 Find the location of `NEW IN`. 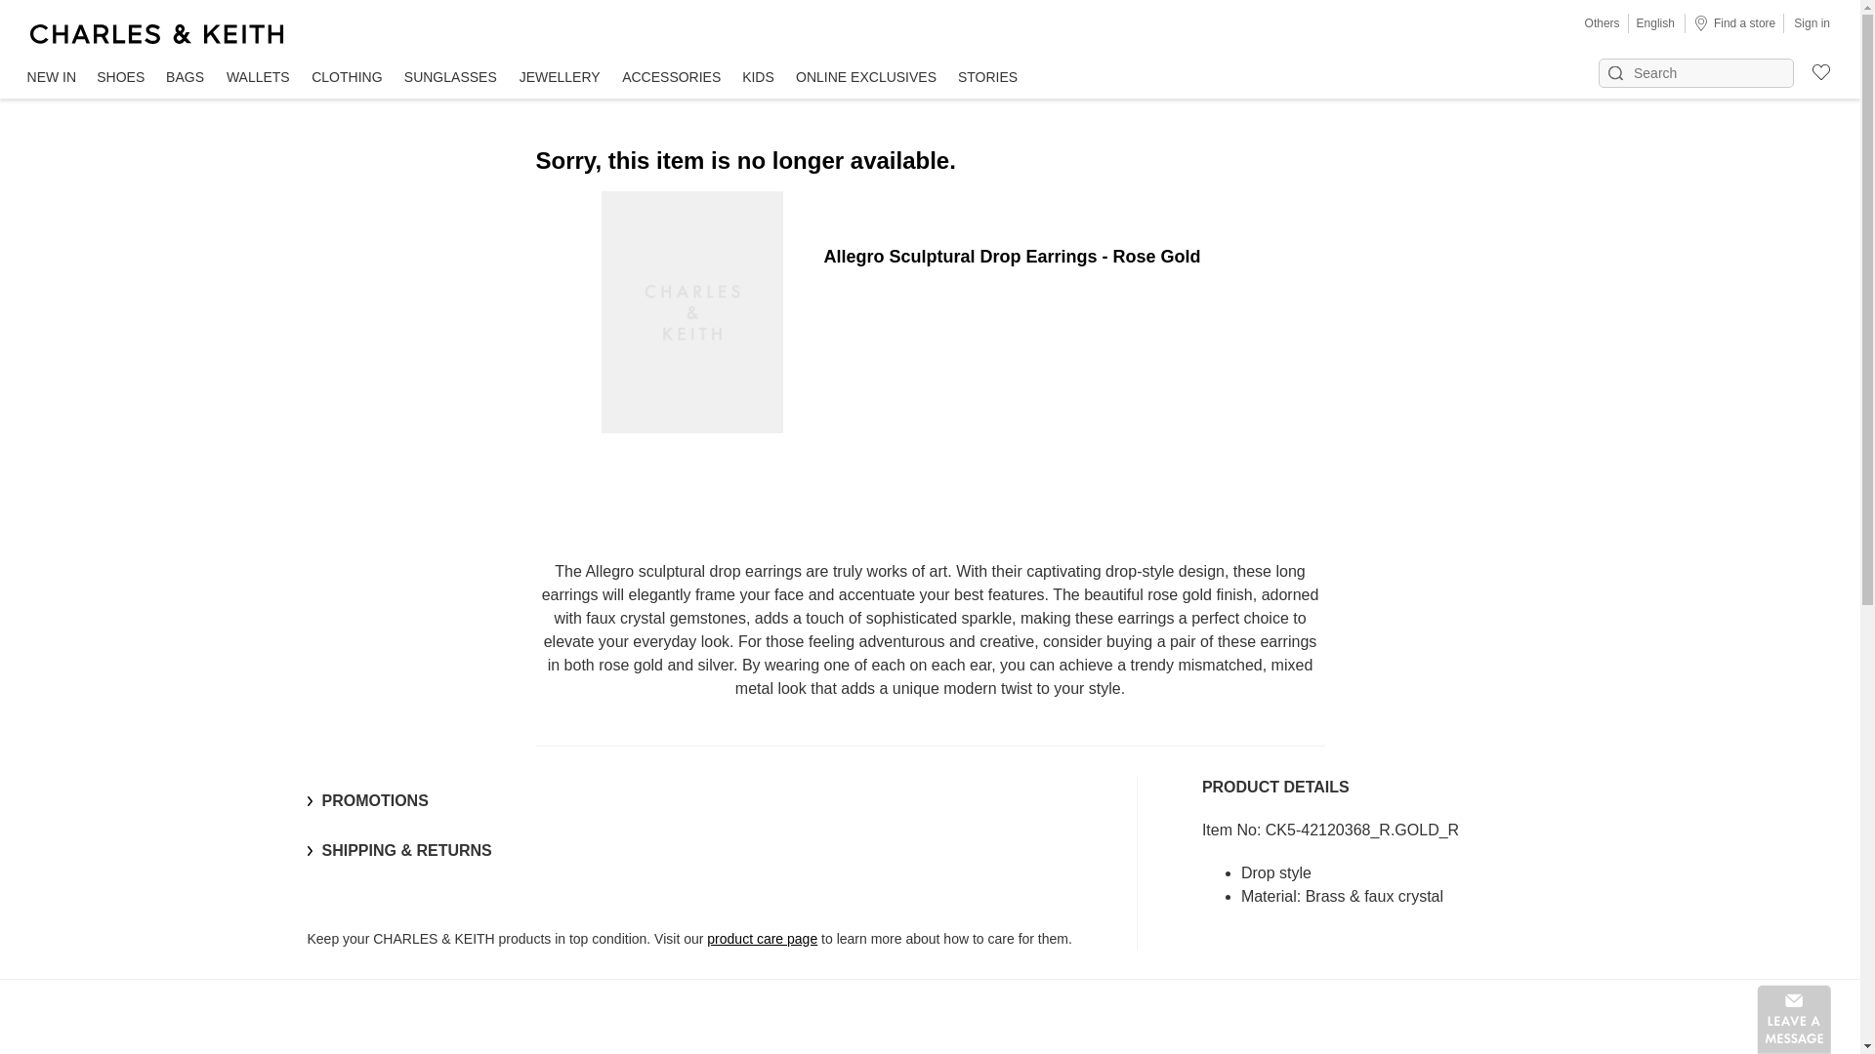

NEW IN is located at coordinates (51, 78).